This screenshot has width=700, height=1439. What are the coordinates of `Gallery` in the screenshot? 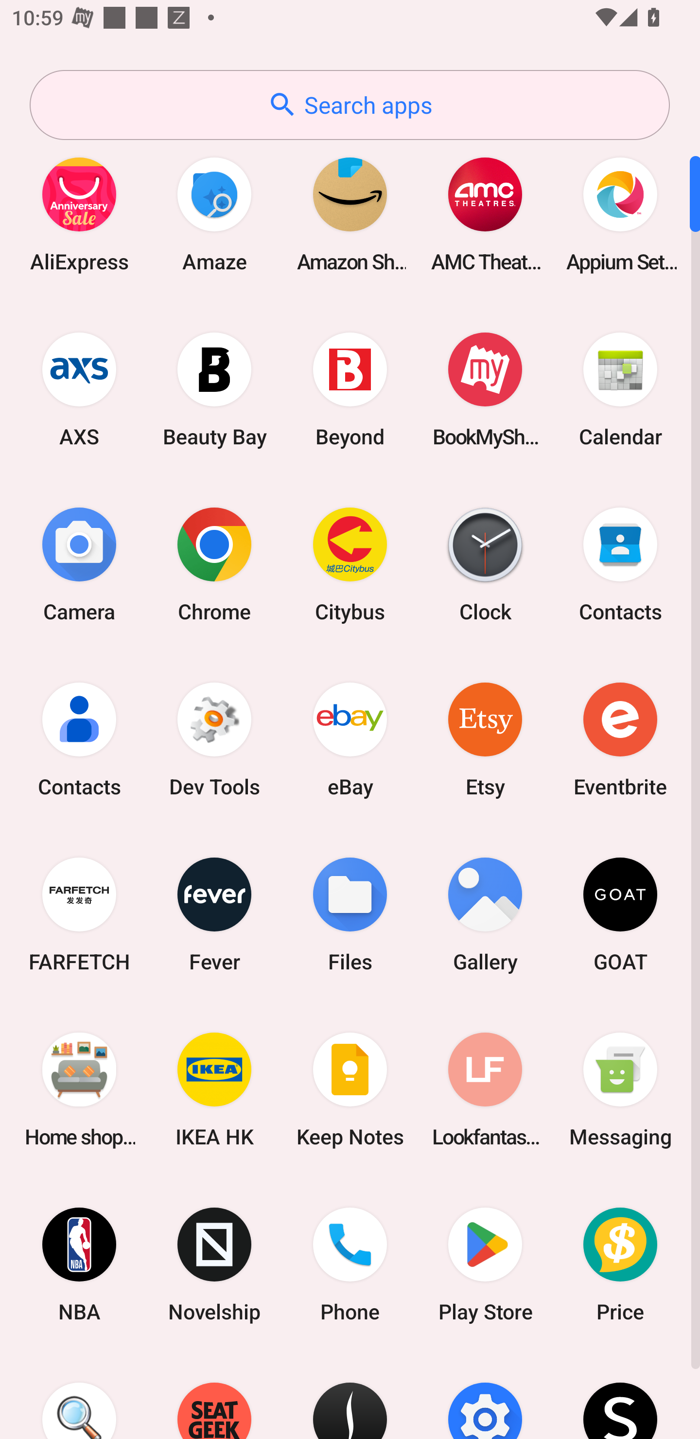 It's located at (485, 914).